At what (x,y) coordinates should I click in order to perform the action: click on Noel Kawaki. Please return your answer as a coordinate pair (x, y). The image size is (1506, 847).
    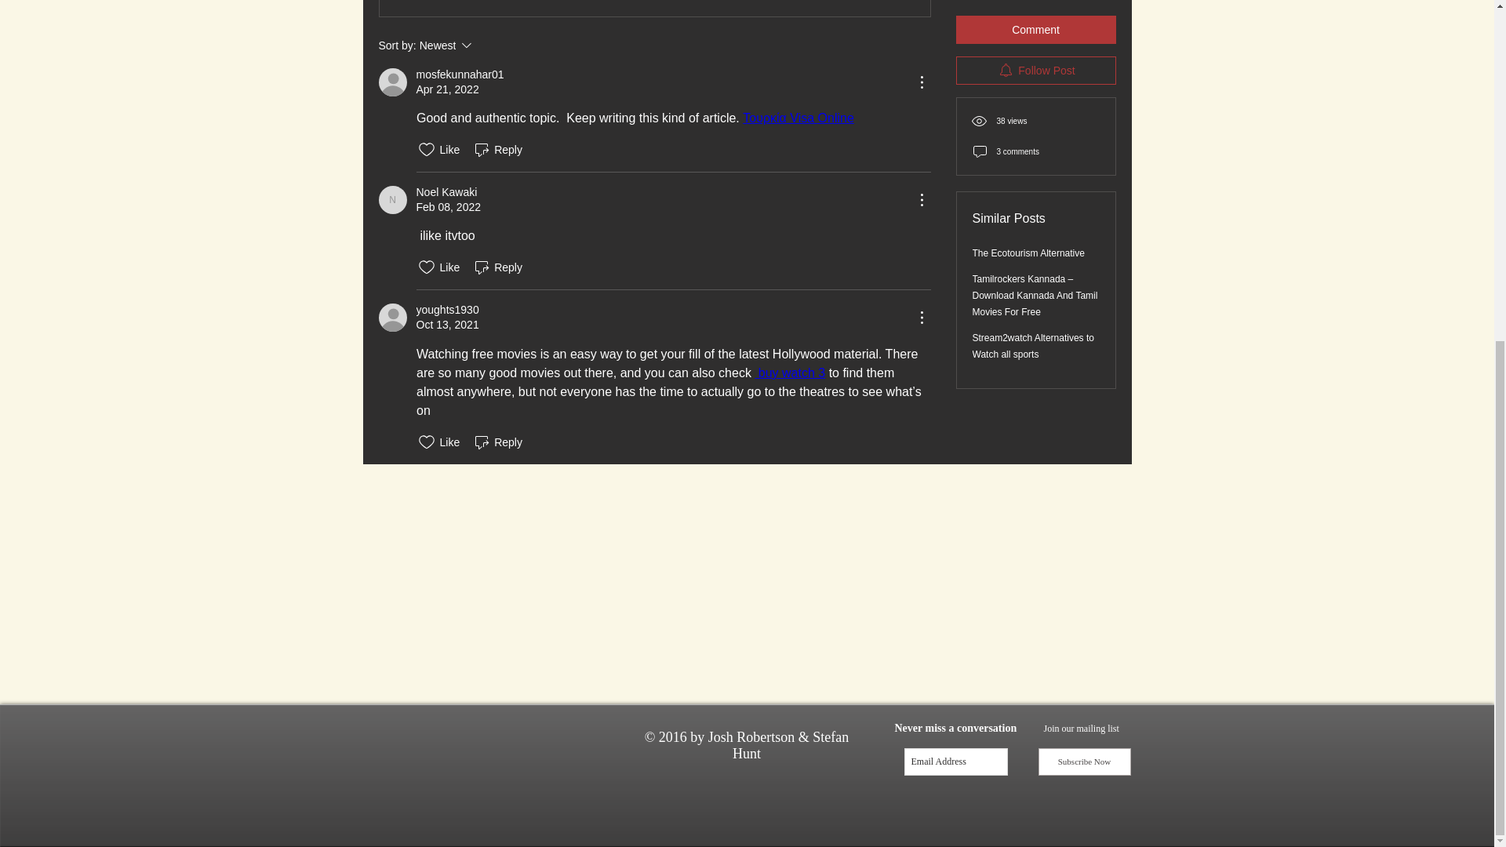
    Looking at the image, I should click on (488, 45).